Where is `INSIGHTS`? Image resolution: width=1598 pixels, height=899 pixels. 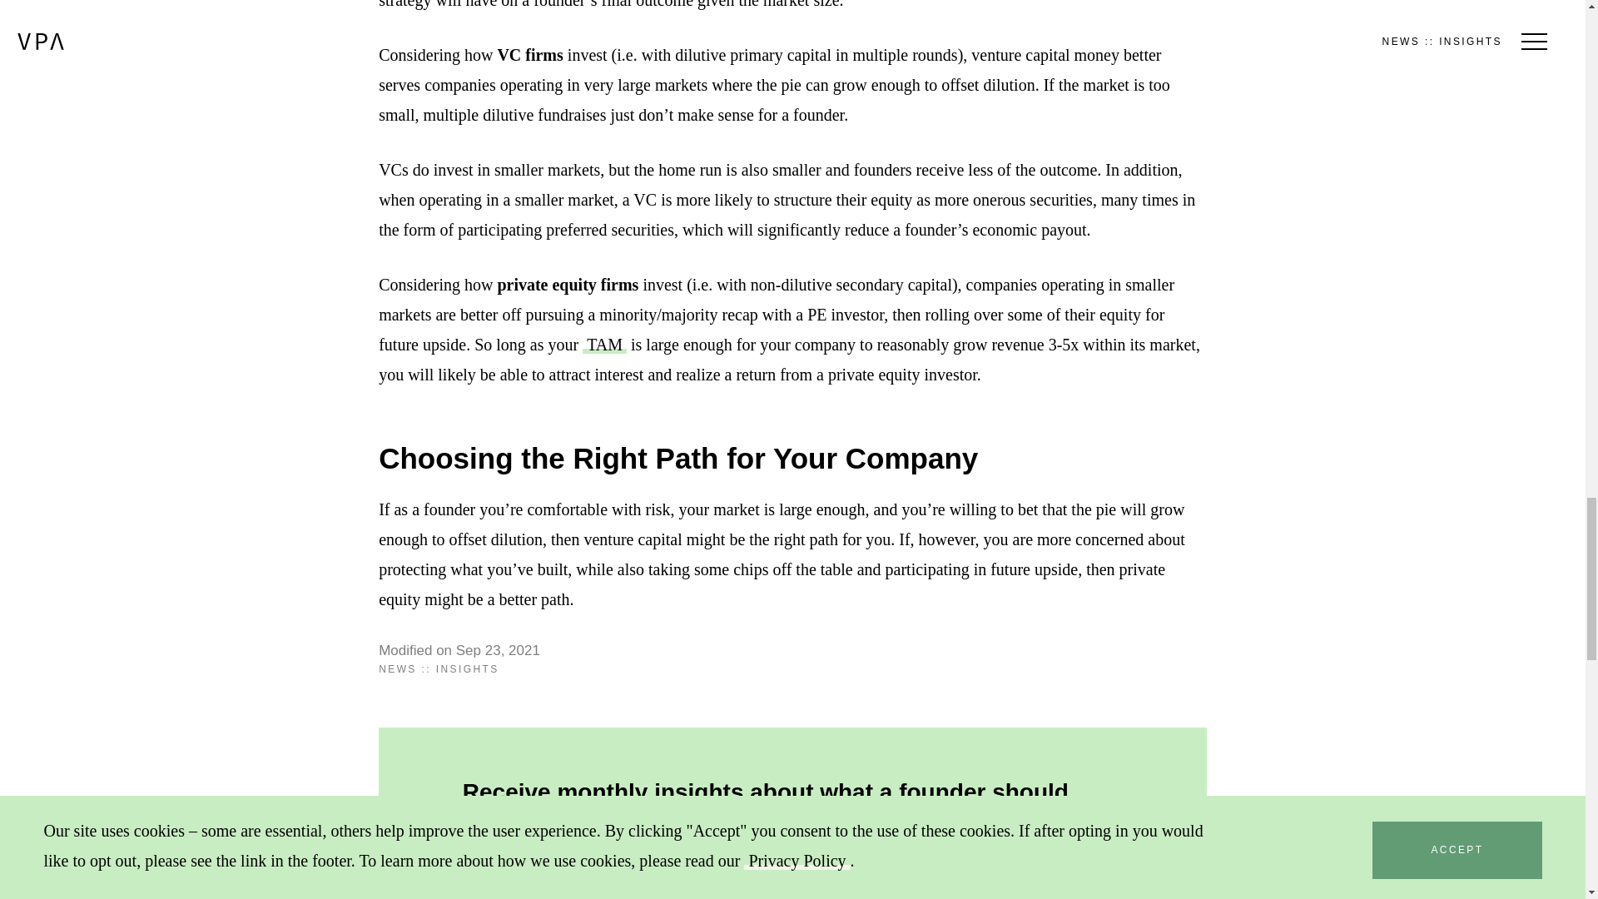
INSIGHTS is located at coordinates (468, 669).